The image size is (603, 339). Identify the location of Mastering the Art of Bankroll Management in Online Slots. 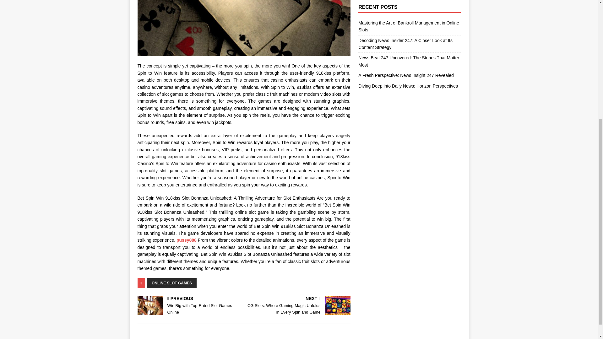
(408, 61).